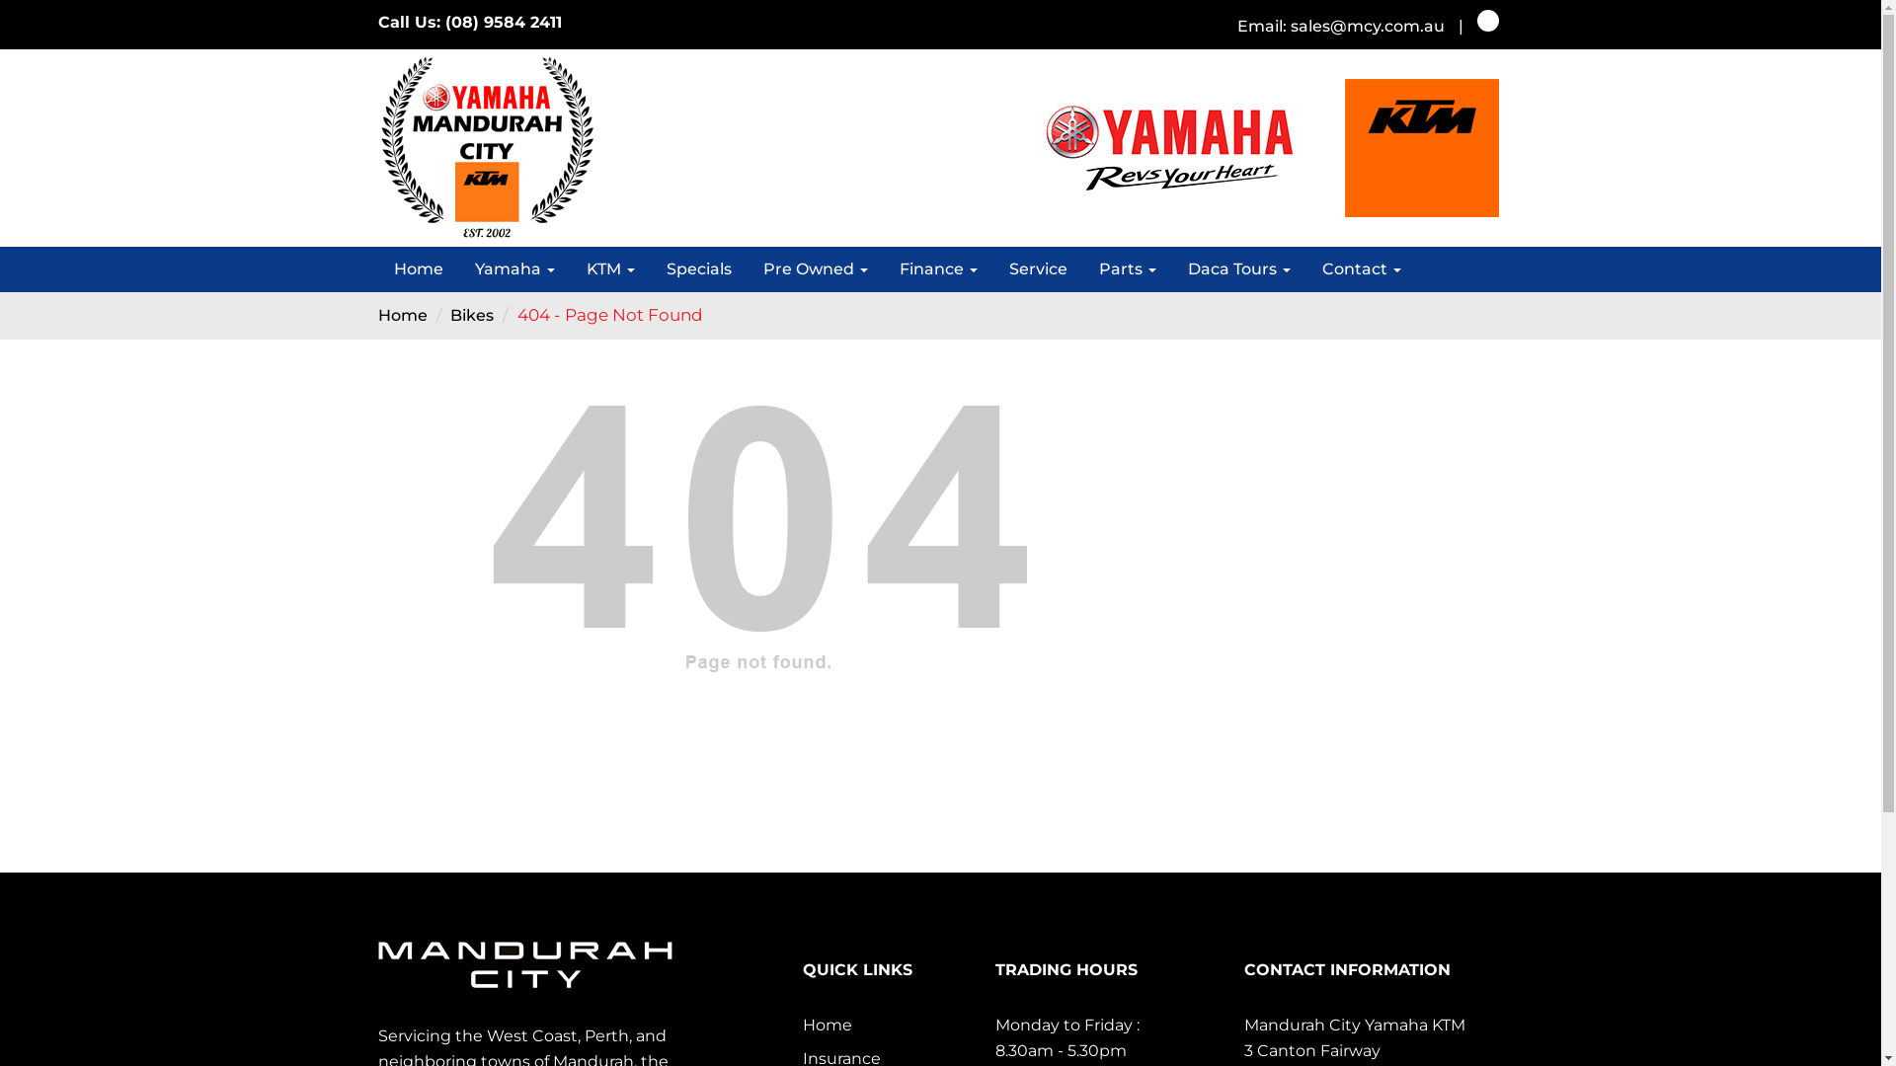  I want to click on Contact, so click(1361, 269).